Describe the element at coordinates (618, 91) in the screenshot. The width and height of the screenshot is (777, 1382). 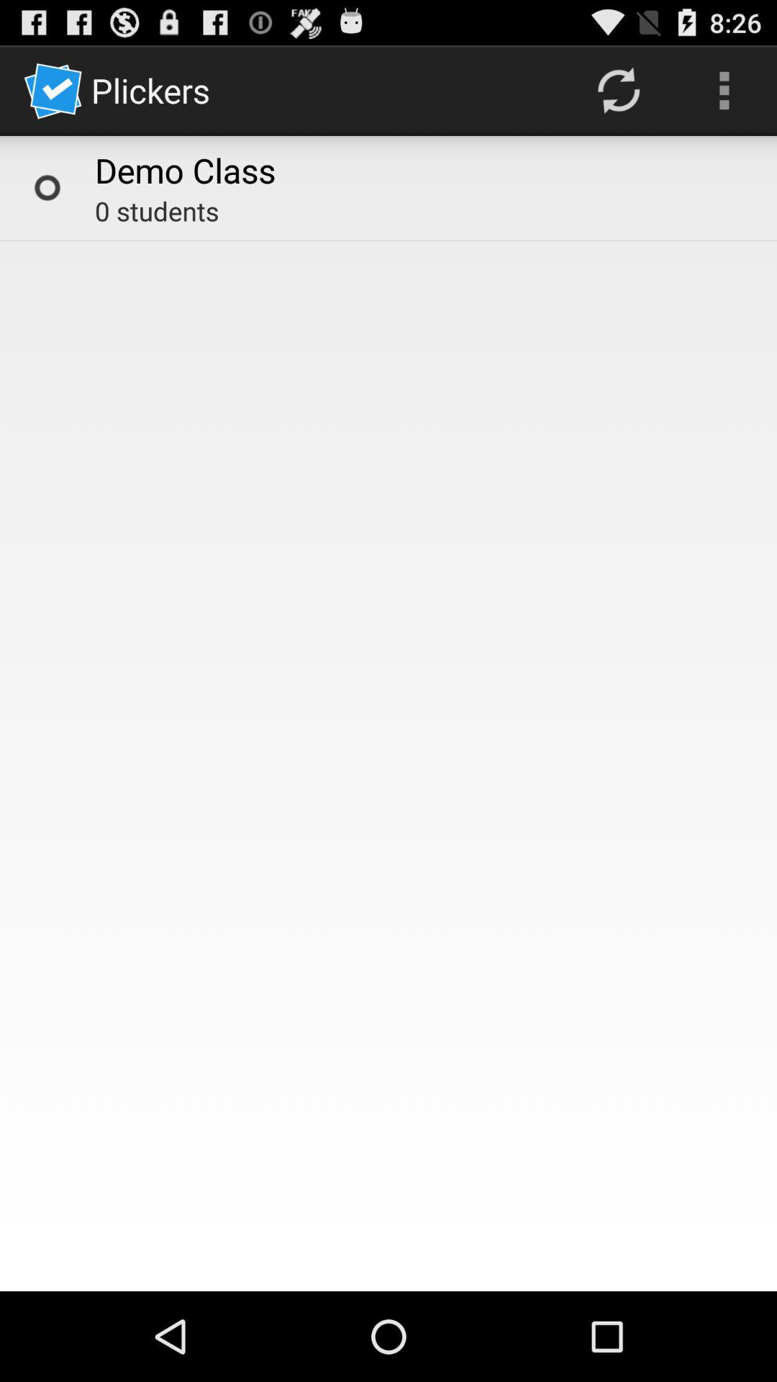
I see `open app next to demo class icon` at that location.